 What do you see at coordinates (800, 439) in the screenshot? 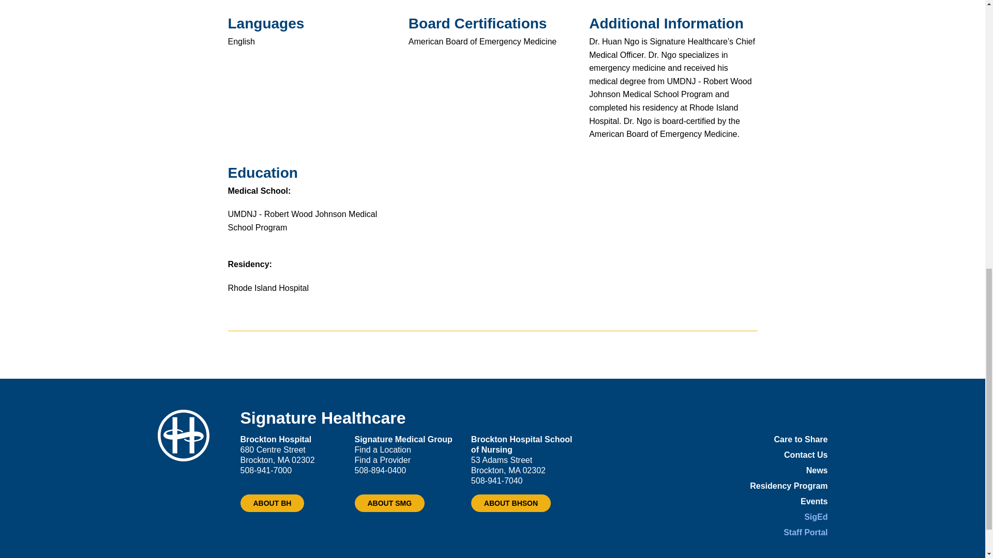
I see `Care to Share` at bounding box center [800, 439].